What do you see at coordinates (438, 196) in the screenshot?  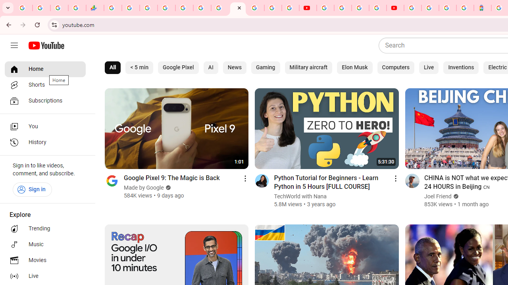 I see `Joel Friend` at bounding box center [438, 196].